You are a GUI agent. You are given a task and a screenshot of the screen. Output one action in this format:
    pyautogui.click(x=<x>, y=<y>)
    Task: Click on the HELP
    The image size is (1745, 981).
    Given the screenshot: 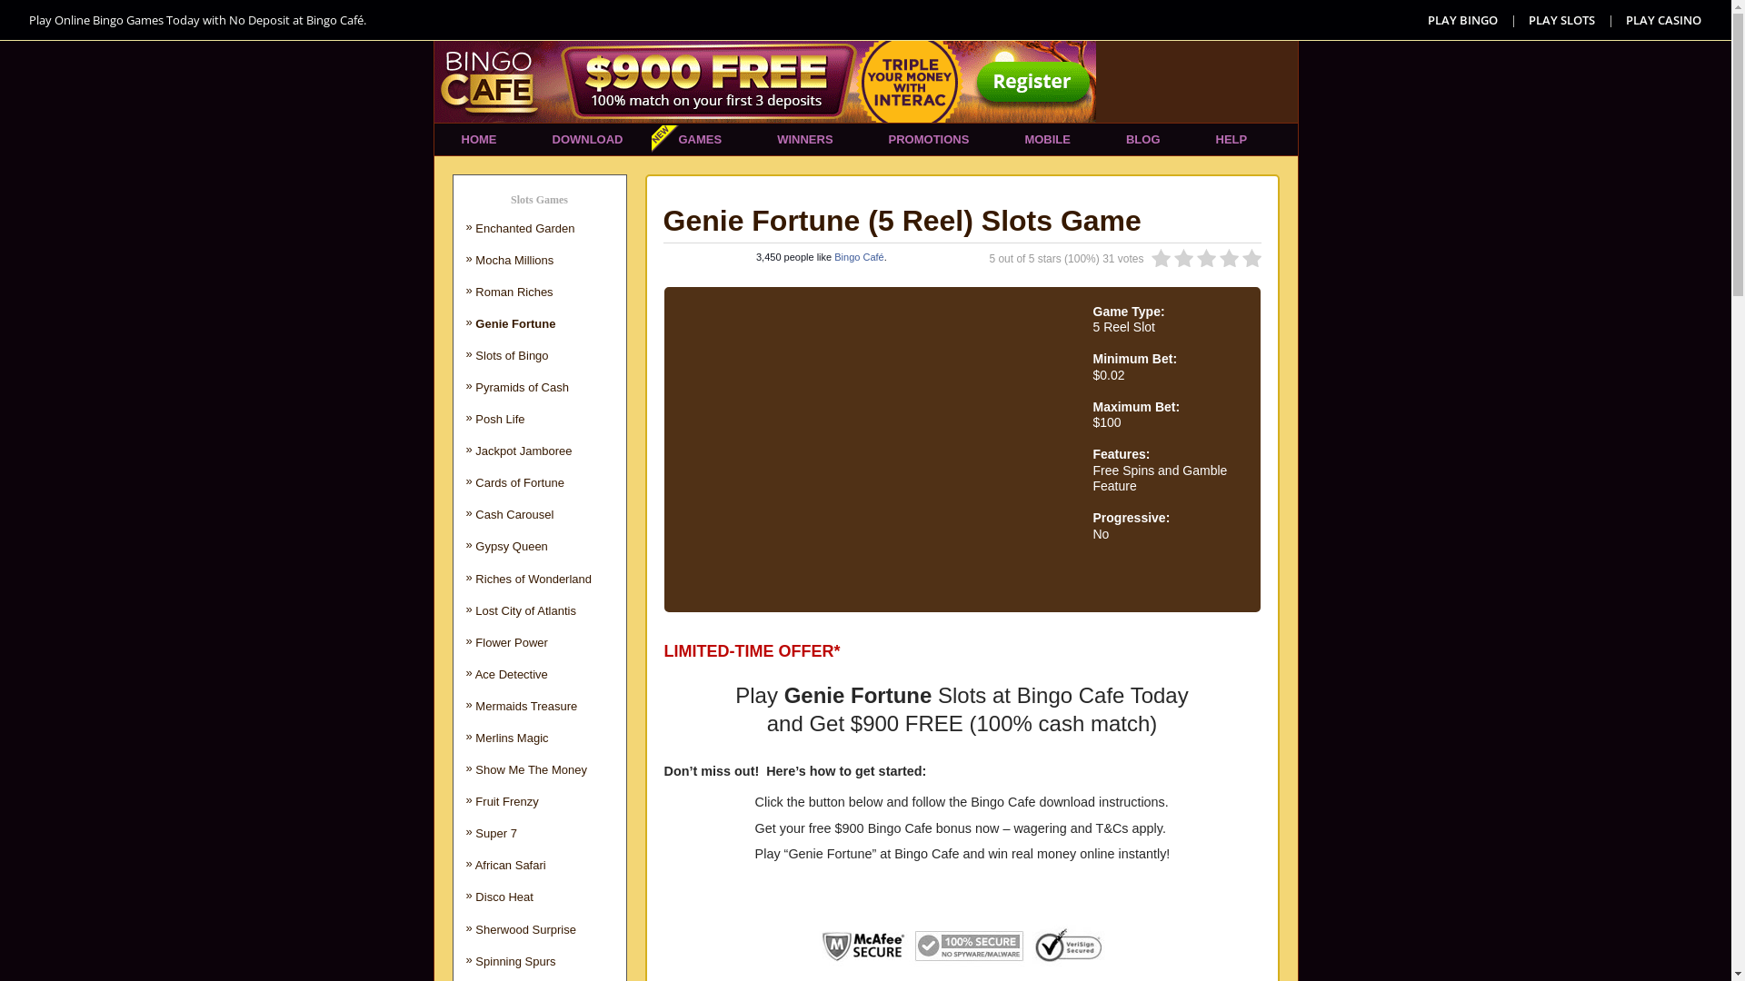 What is the action you would take?
    pyautogui.click(x=1232, y=140)
    